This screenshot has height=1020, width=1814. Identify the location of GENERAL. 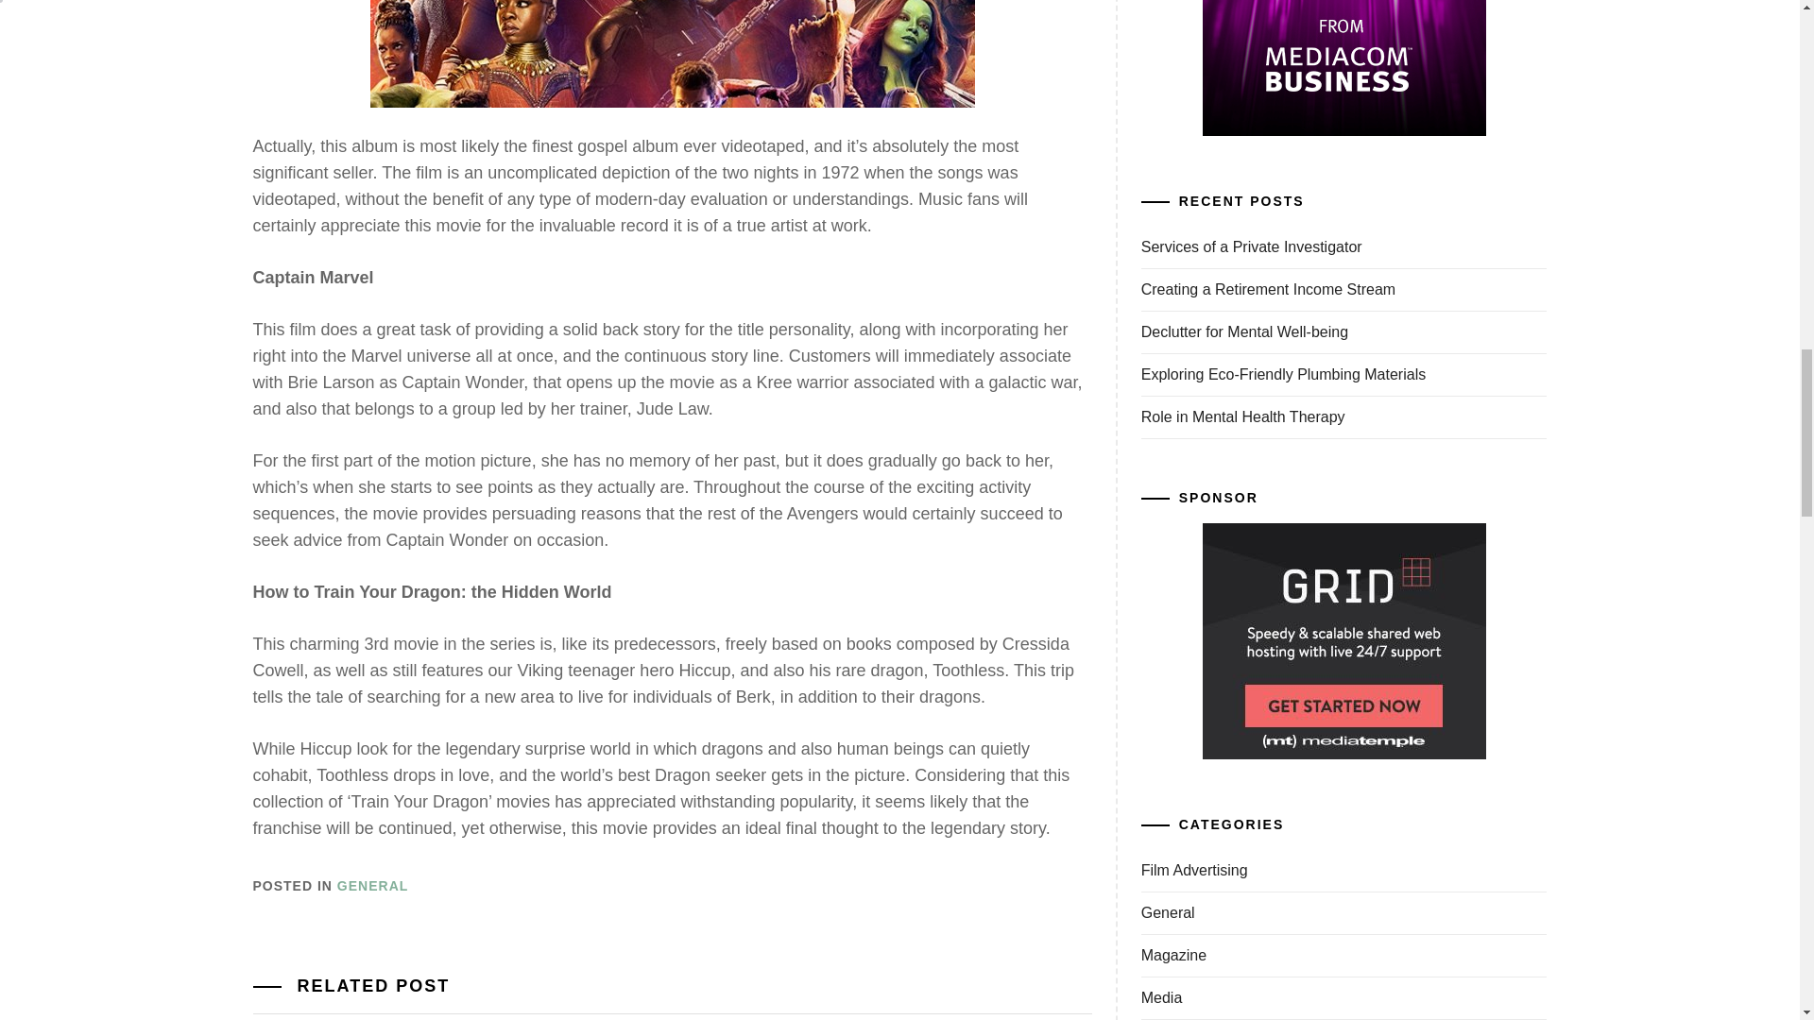
(372, 886).